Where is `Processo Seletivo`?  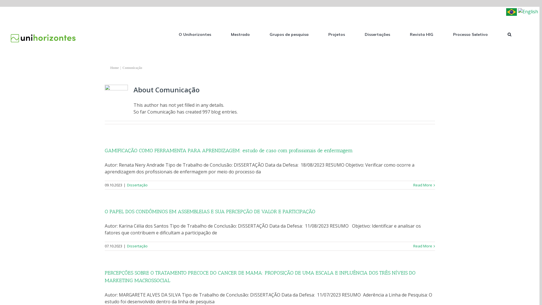 Processo Seletivo is located at coordinates (470, 34).